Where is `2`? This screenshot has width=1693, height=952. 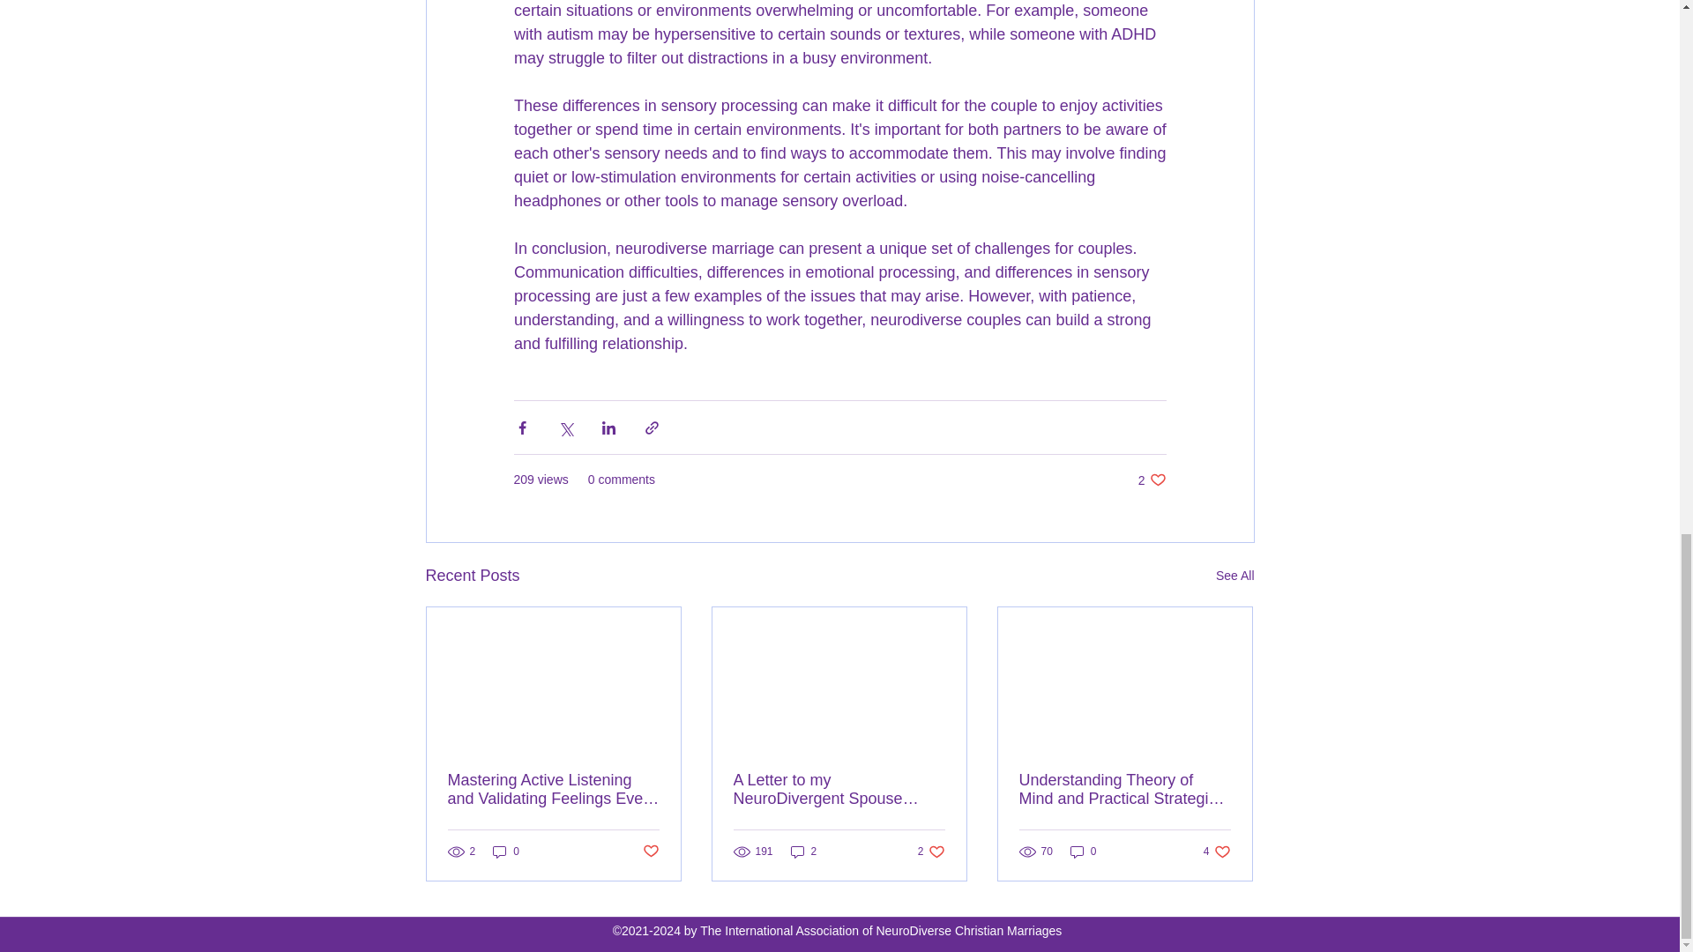 2 is located at coordinates (1083, 852).